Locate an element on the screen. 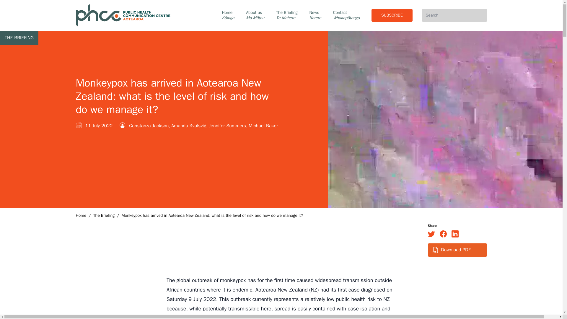  SUBSCRIBE is located at coordinates (392, 15).